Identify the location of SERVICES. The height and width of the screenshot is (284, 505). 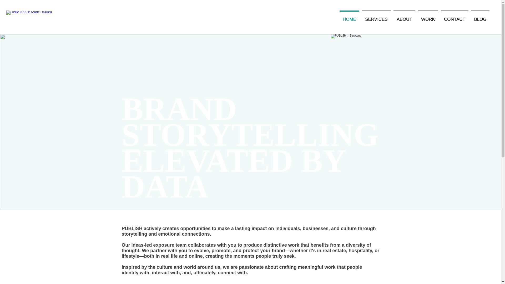
(376, 17).